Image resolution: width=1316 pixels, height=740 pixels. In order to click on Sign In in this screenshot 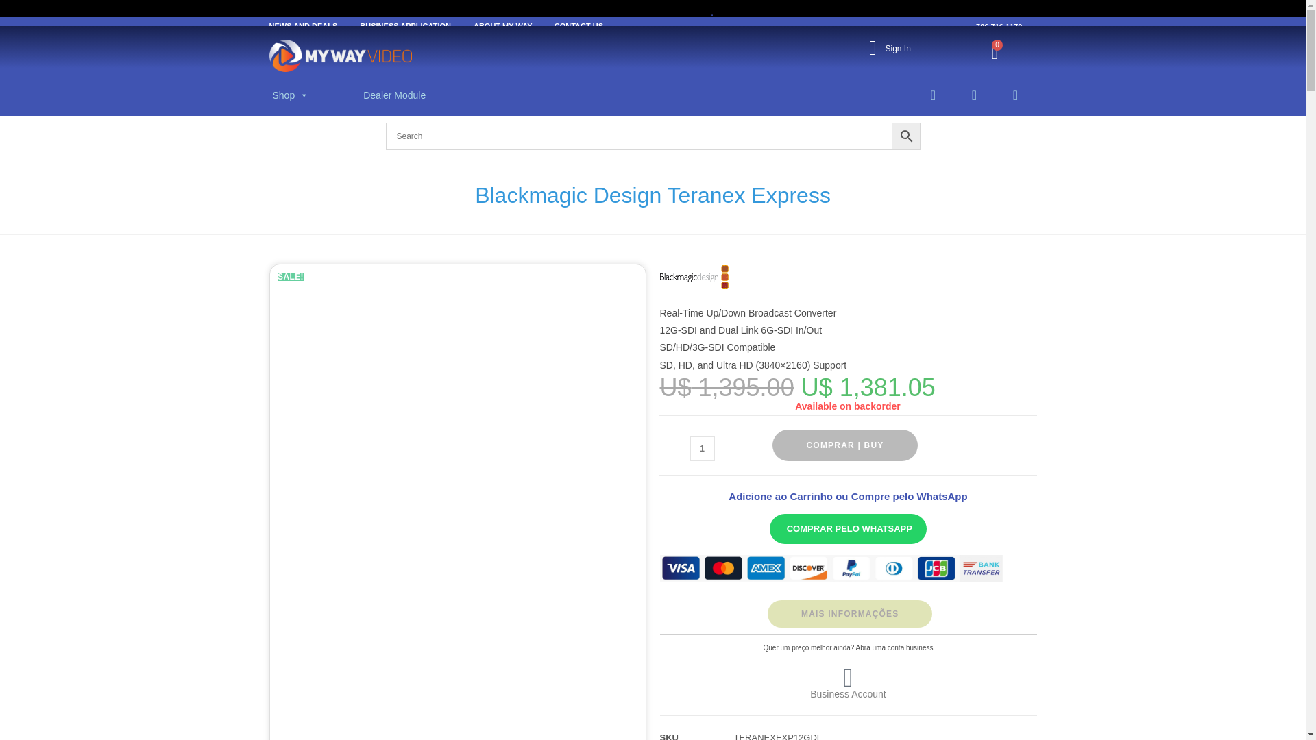, I will do `click(898, 48)`.